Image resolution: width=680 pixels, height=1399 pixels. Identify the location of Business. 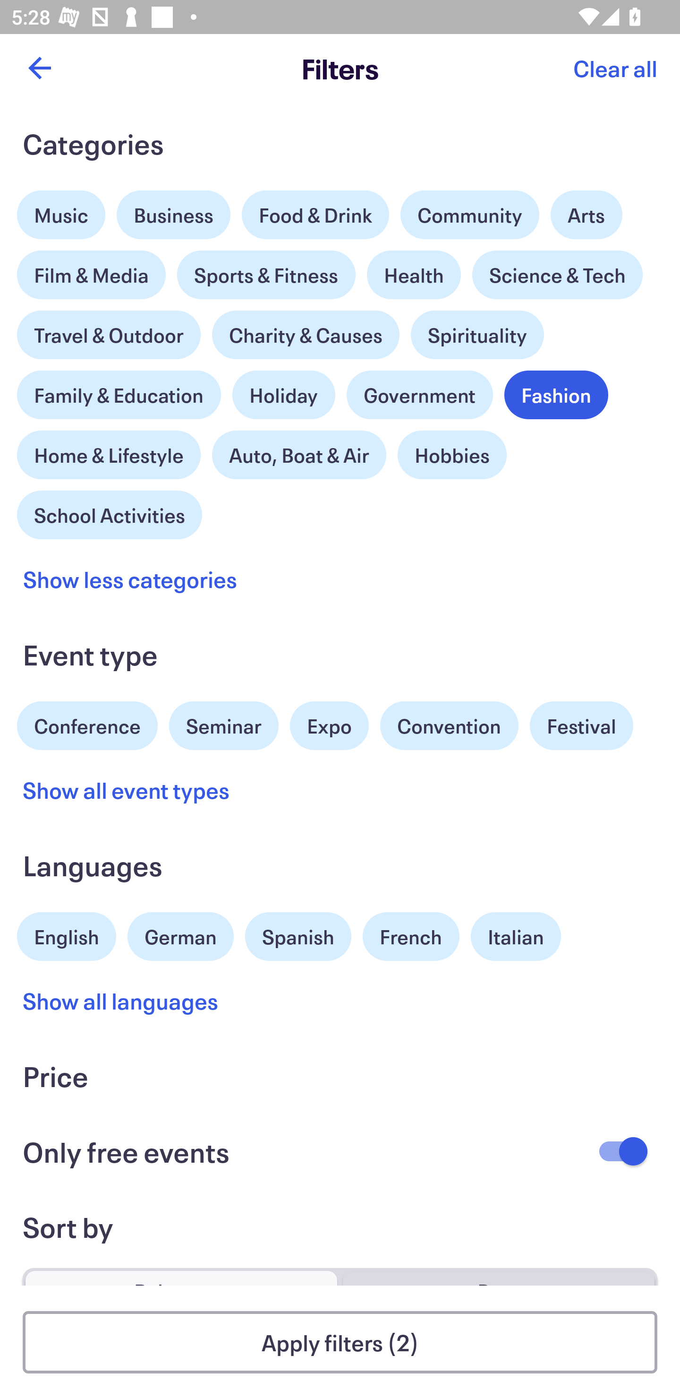
(174, 215).